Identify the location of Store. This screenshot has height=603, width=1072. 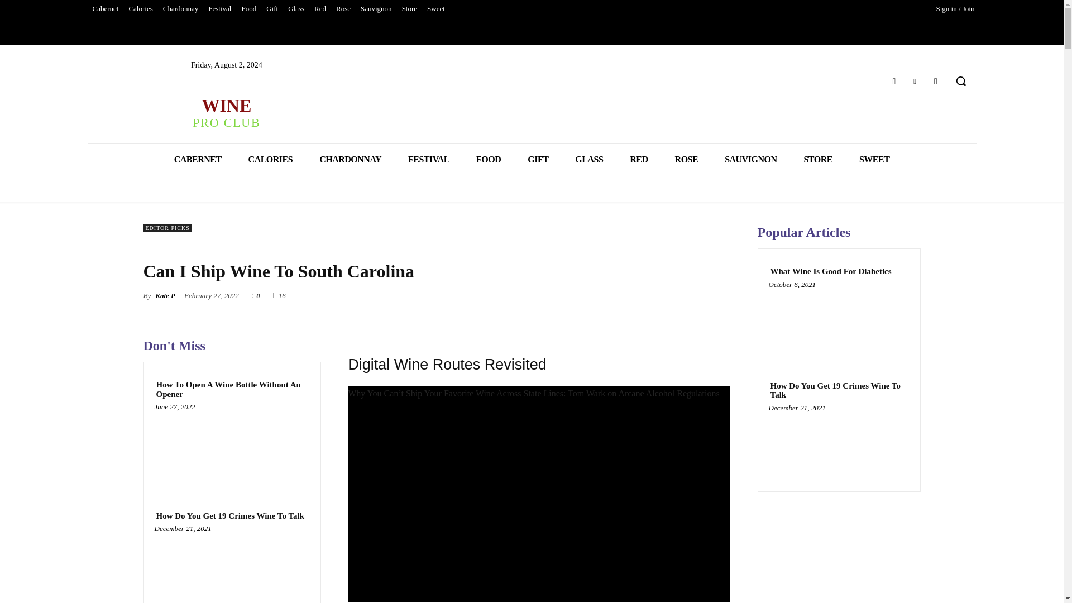
(232, 448).